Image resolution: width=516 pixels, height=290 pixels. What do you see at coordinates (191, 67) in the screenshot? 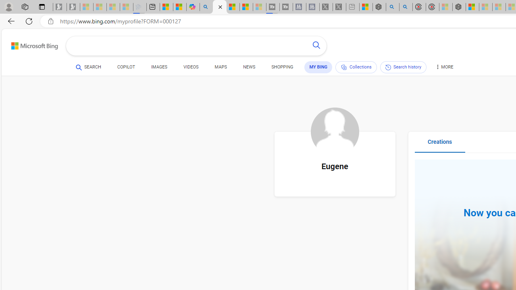
I see `VIDEOS` at bounding box center [191, 67].